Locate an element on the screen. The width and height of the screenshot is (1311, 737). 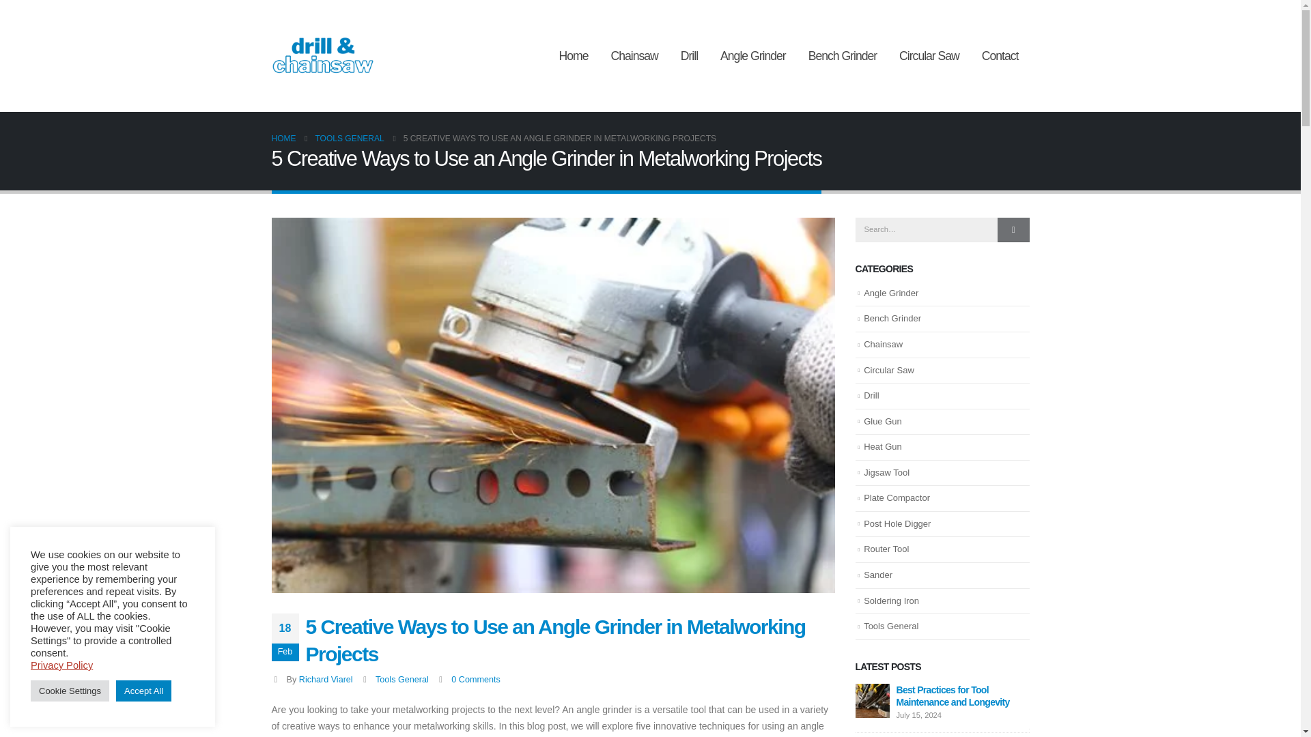
Angle Grinder is located at coordinates (752, 56).